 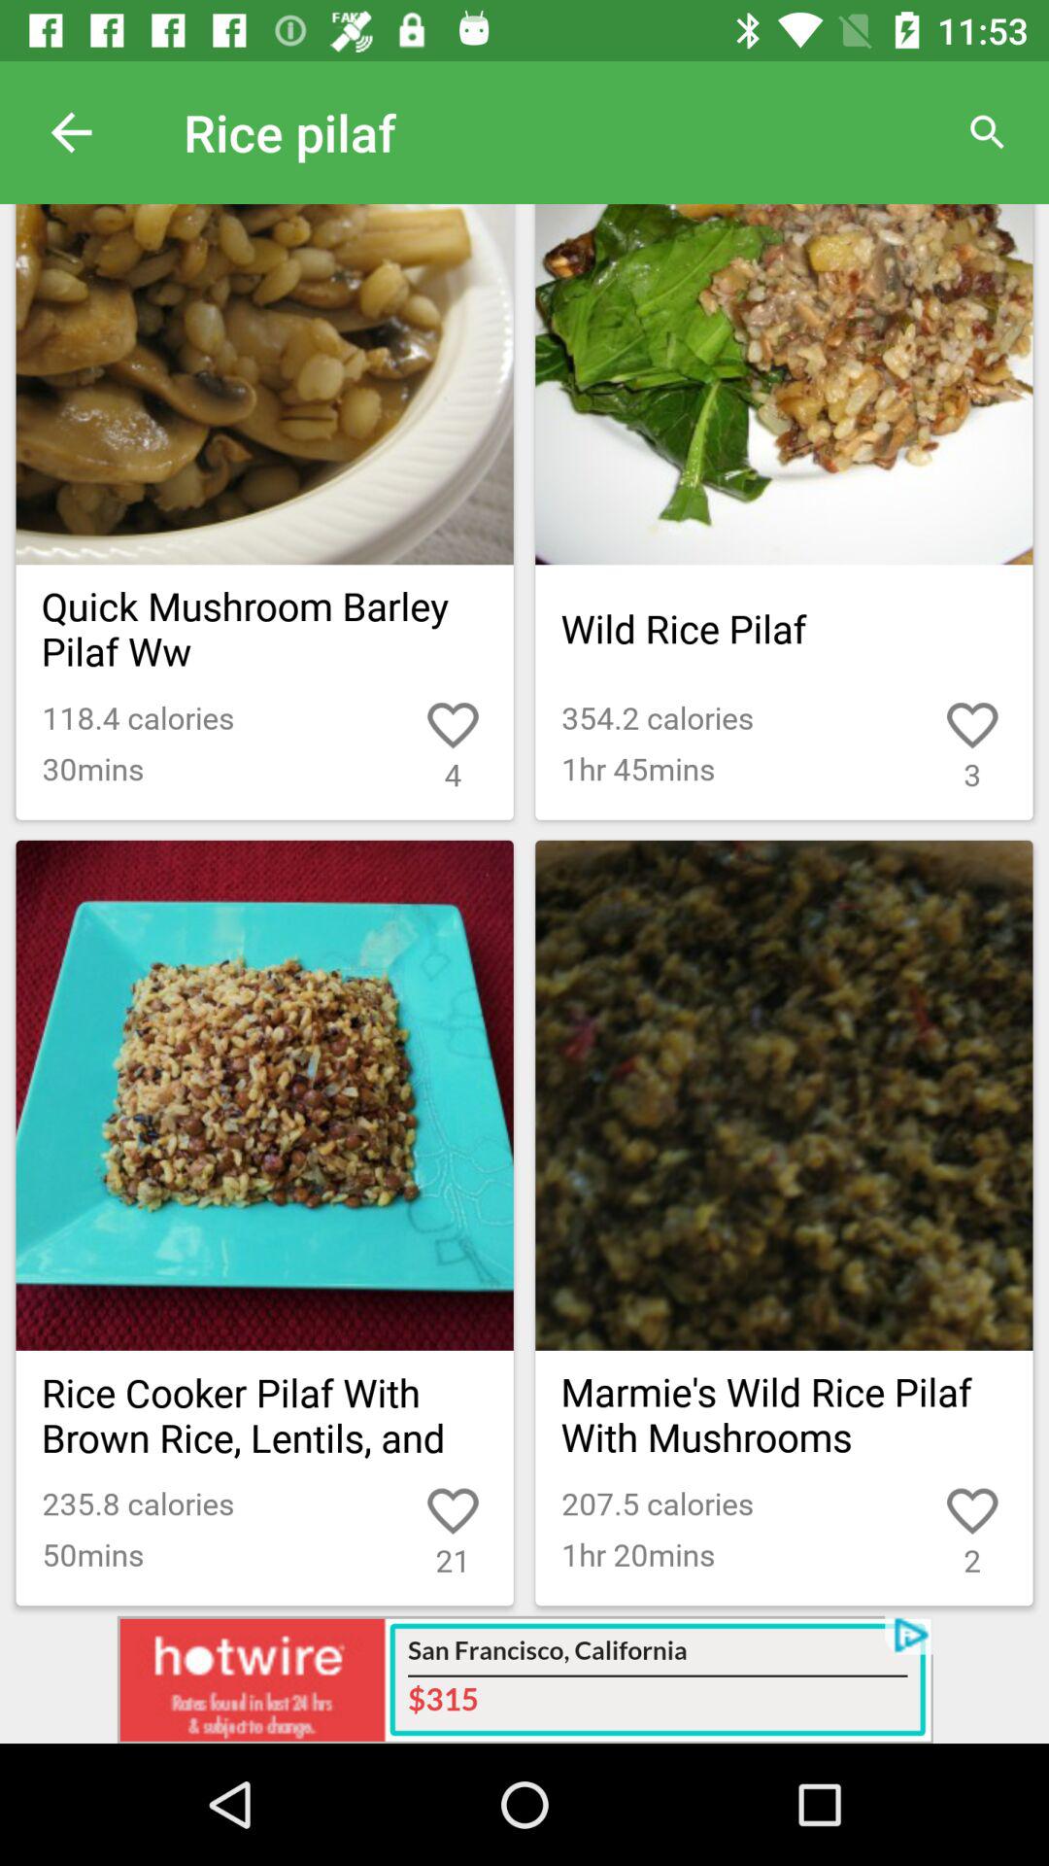 I want to click on select the second box, so click(x=783, y=511).